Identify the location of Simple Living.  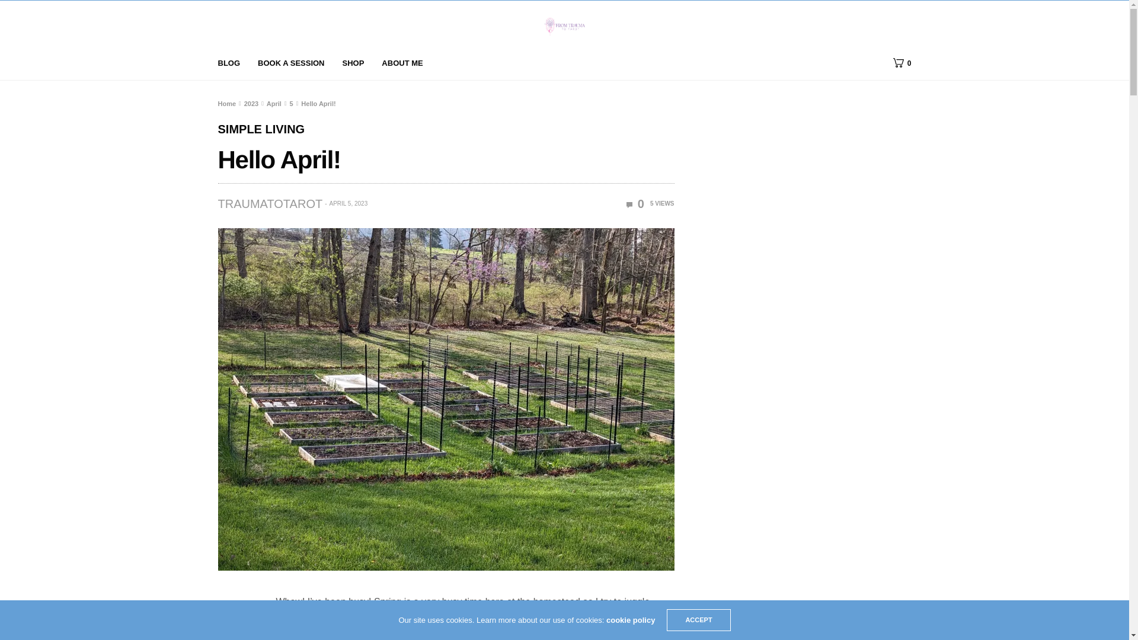
(261, 129).